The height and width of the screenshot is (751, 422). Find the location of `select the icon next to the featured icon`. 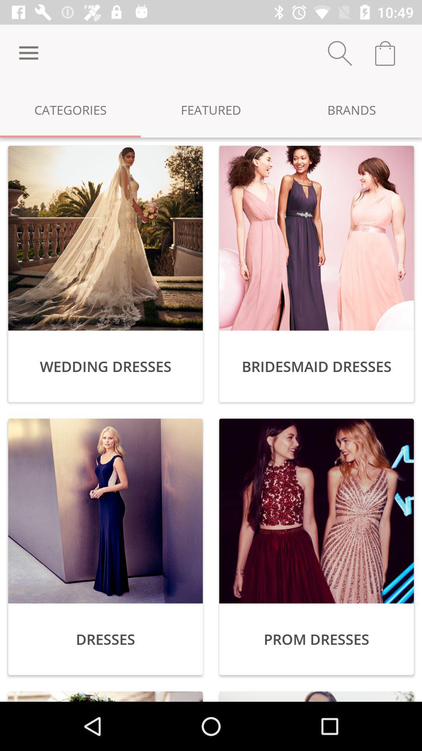

select the icon next to the featured icon is located at coordinates (352, 110).